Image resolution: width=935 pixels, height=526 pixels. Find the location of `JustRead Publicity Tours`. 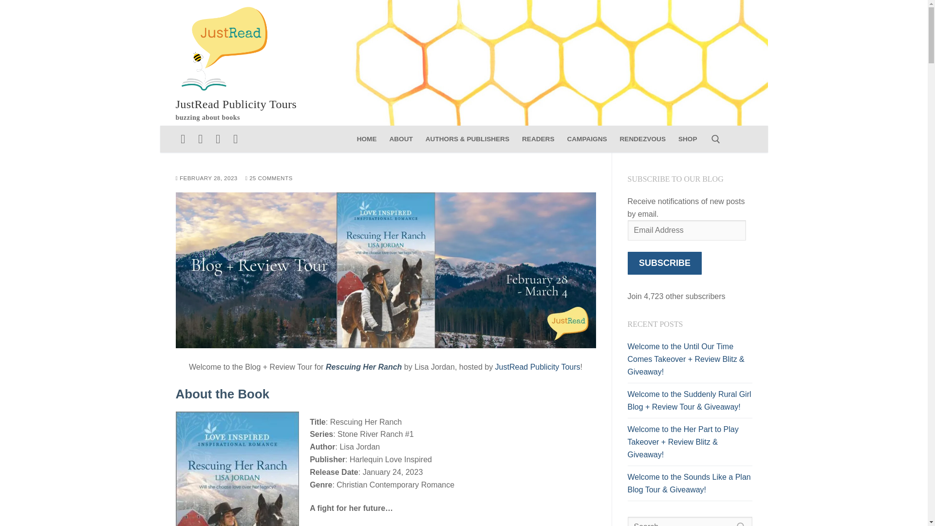

JustRead Publicity Tours is located at coordinates (538, 367).